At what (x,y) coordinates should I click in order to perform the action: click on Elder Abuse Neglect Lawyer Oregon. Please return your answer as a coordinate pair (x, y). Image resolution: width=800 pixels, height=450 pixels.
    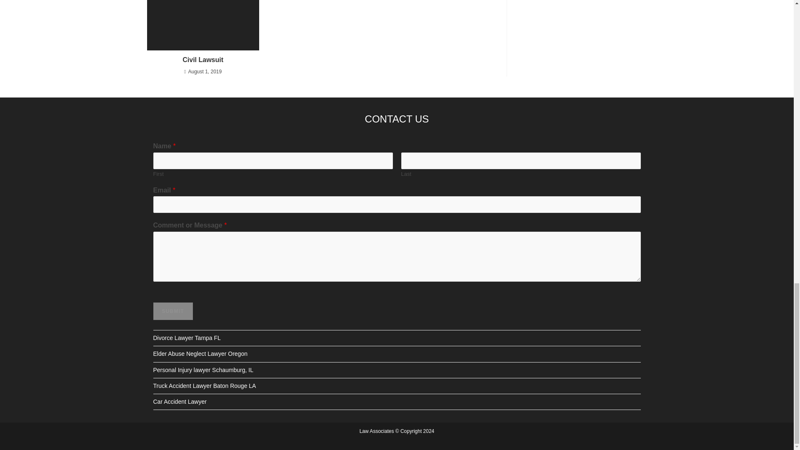
    Looking at the image, I should click on (200, 354).